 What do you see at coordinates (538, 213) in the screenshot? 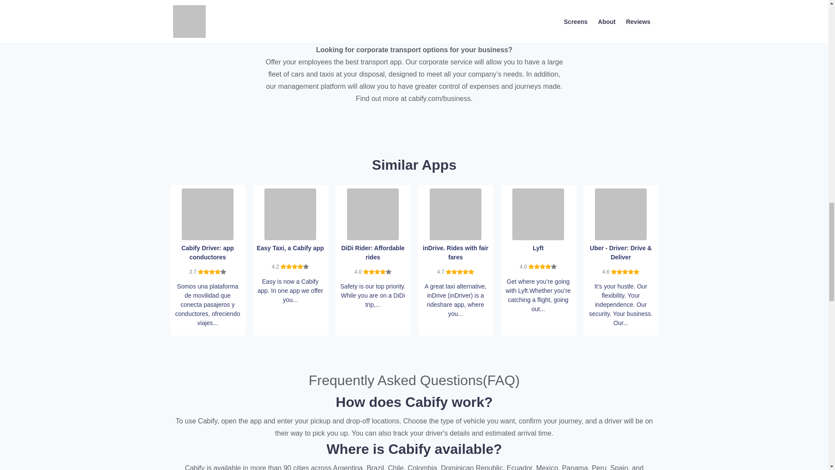
I see `Lyft` at bounding box center [538, 213].